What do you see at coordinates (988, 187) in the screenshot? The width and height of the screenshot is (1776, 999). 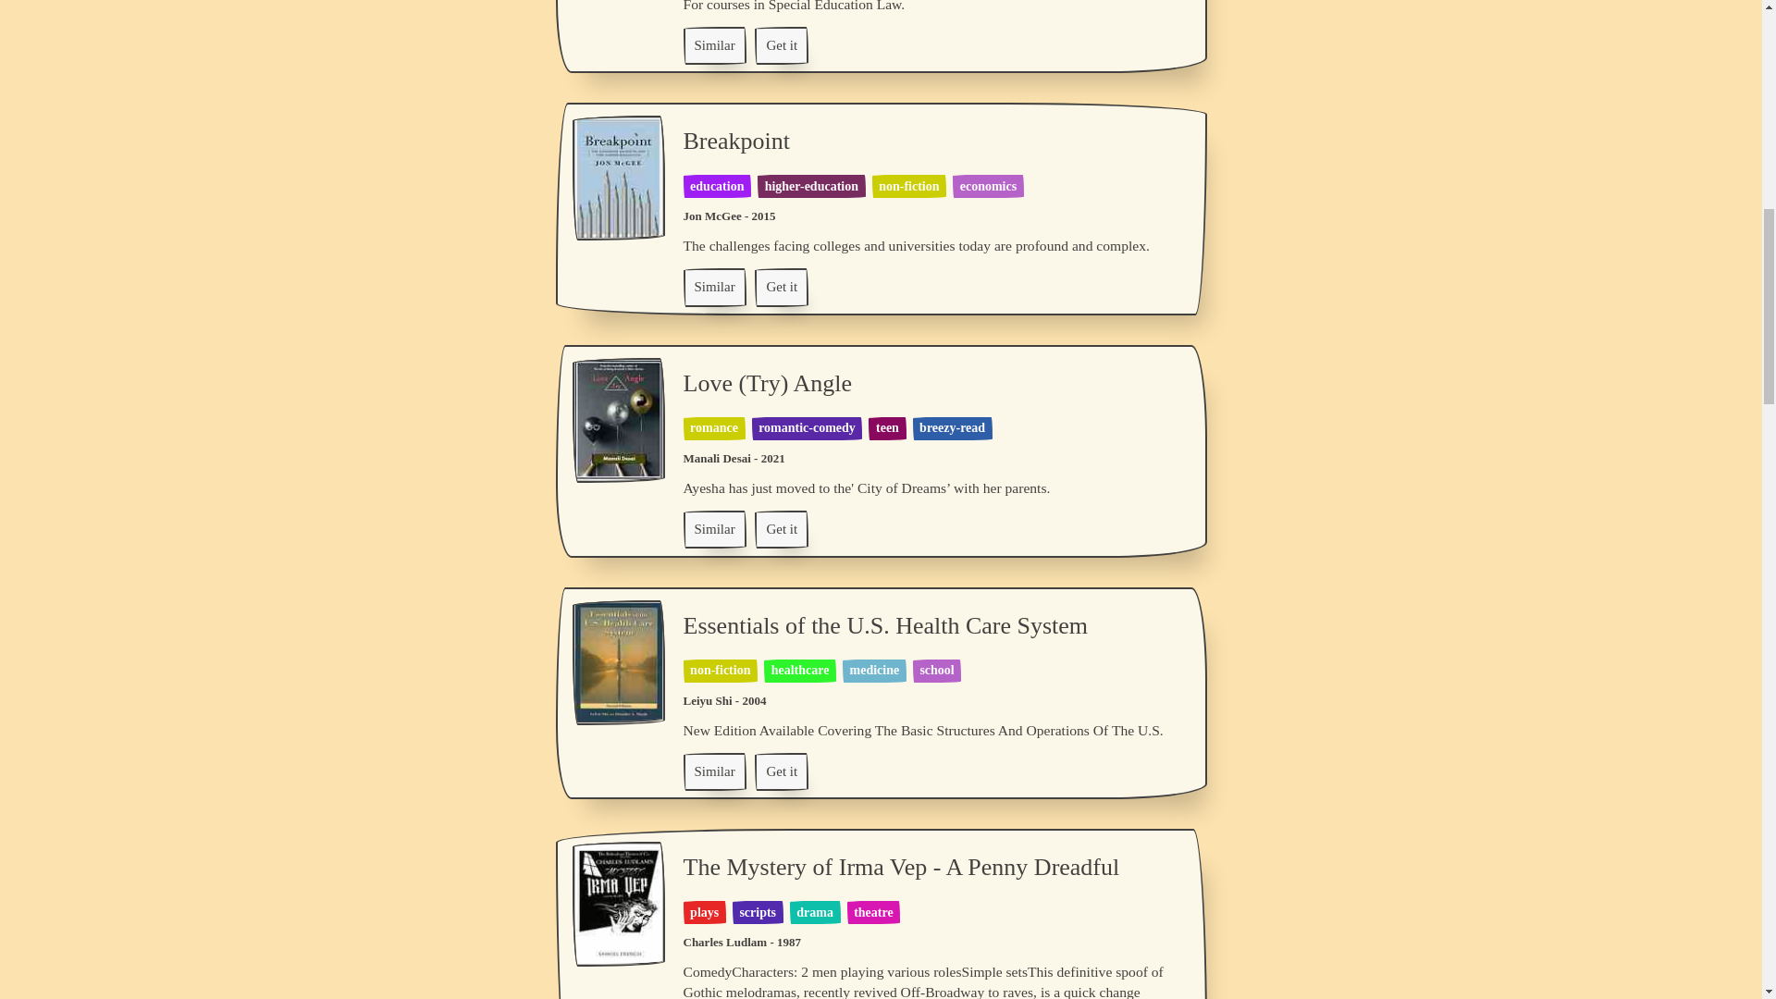 I see `economics` at bounding box center [988, 187].